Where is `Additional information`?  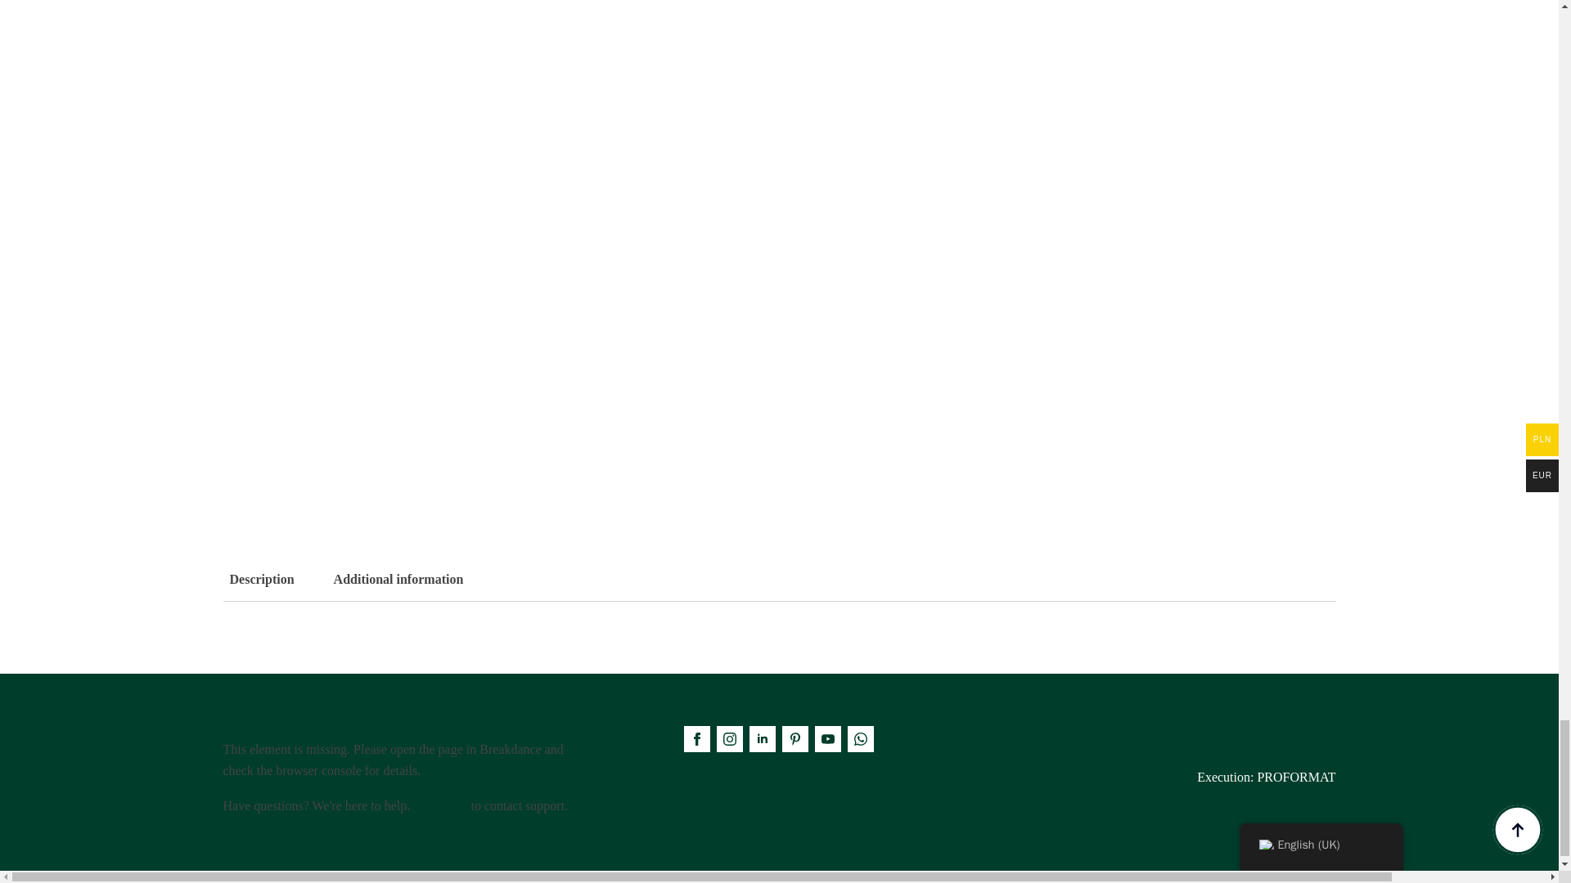 Additional information is located at coordinates (439, 805).